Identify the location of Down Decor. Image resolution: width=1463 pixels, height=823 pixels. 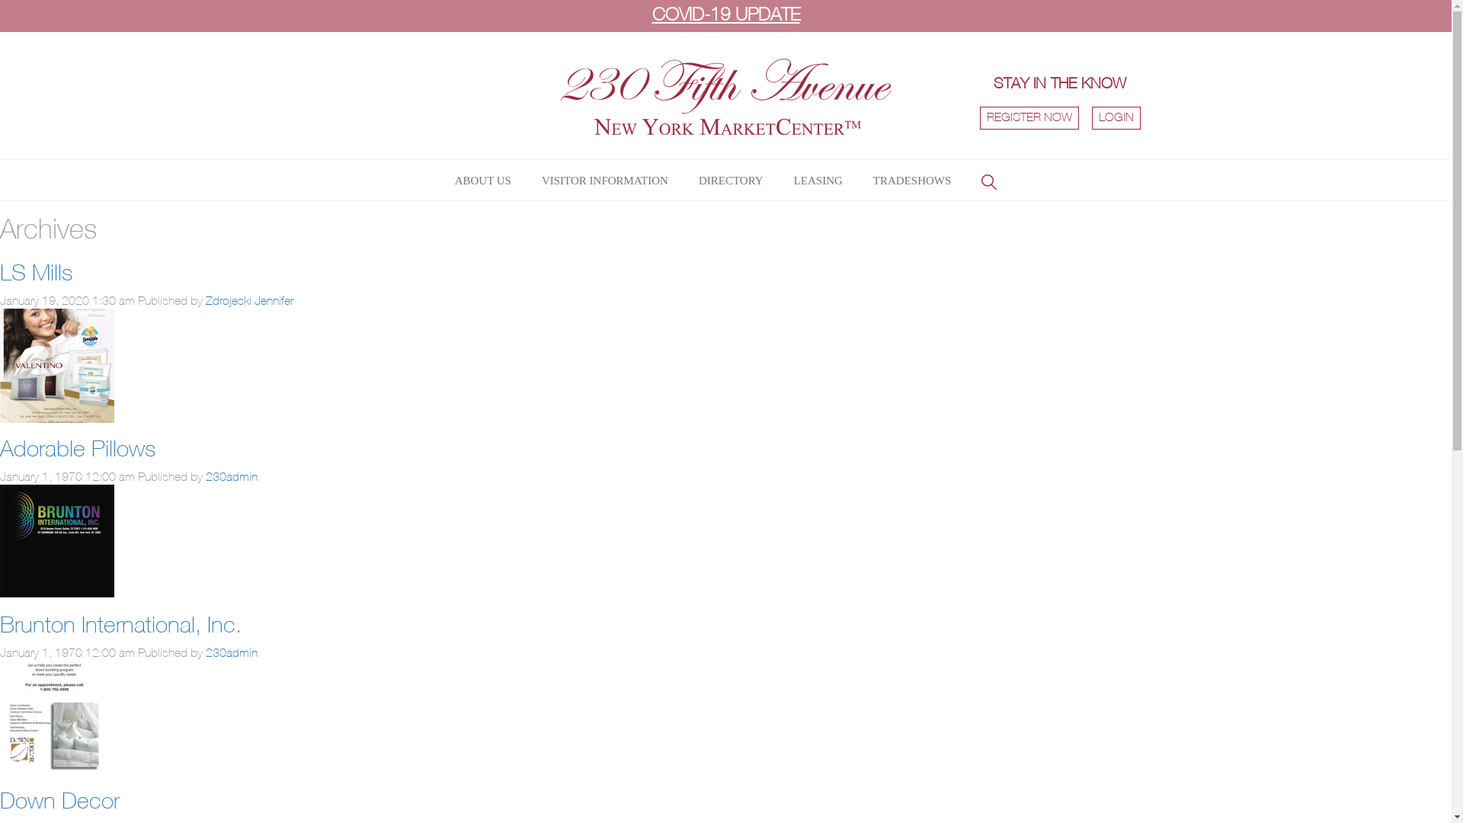
(59, 803).